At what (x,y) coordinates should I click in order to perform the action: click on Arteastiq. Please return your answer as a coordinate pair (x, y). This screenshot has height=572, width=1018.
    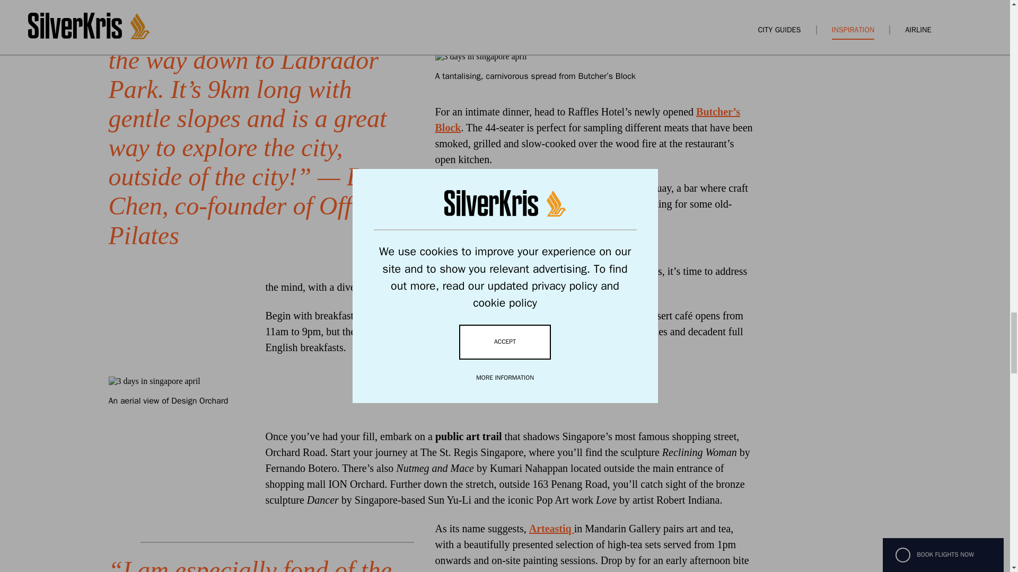
    Looking at the image, I should click on (551, 529).